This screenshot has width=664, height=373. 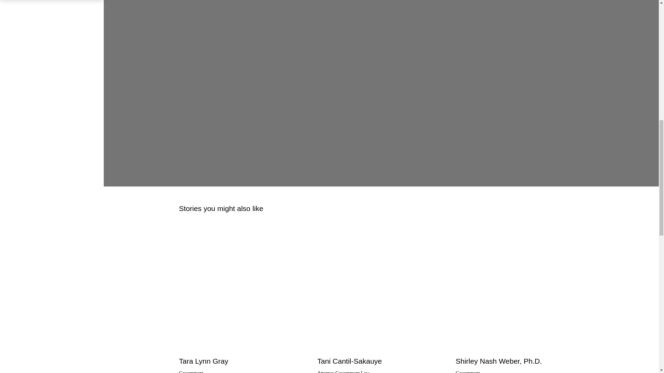 What do you see at coordinates (191, 372) in the screenshot?
I see `Government` at bounding box center [191, 372].